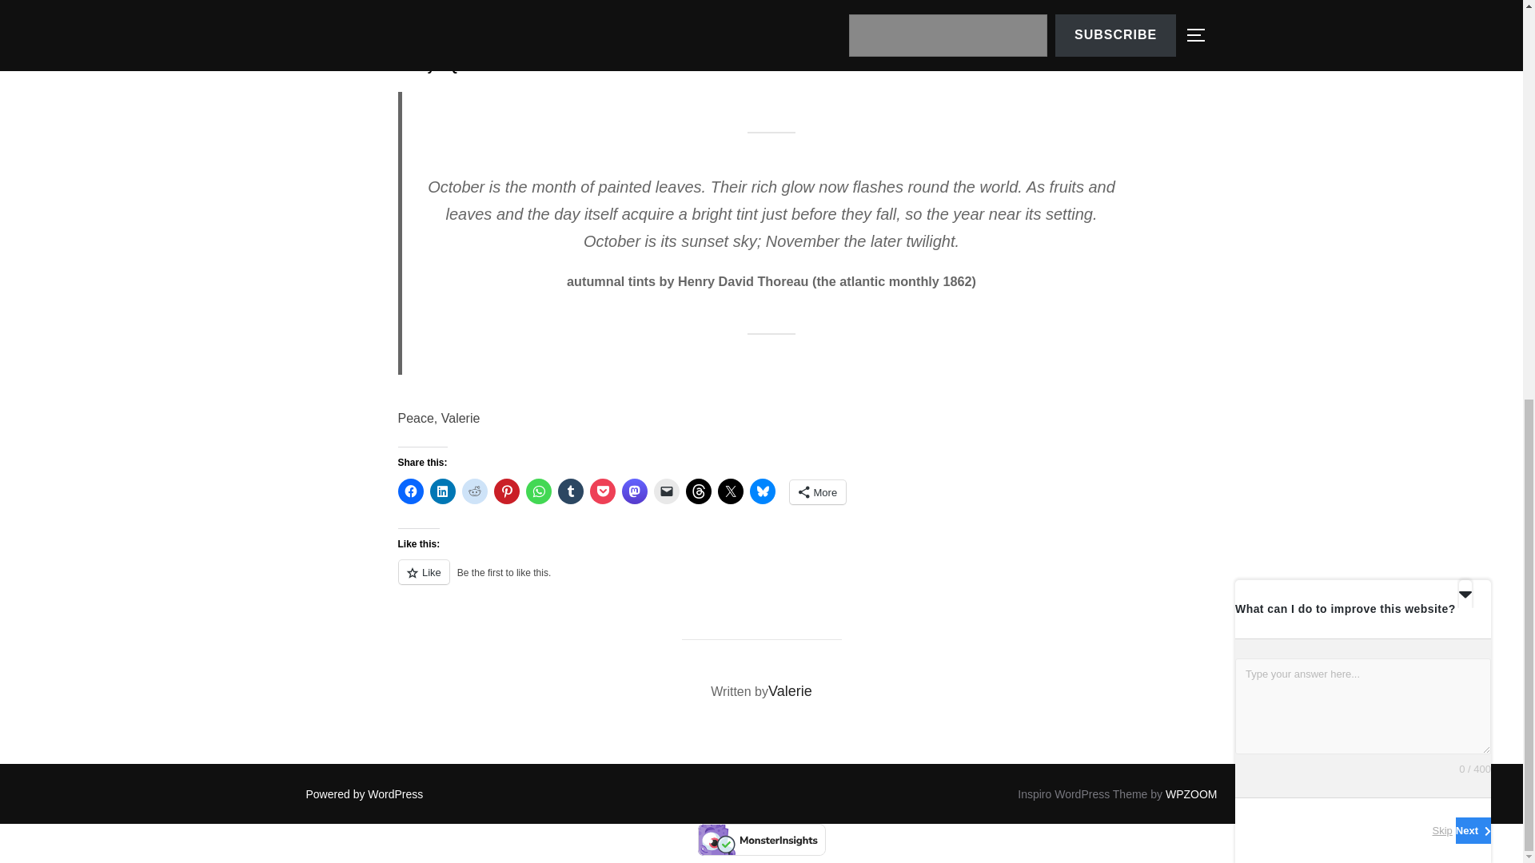  I want to click on Click to share on WhatsApp, so click(539, 491).